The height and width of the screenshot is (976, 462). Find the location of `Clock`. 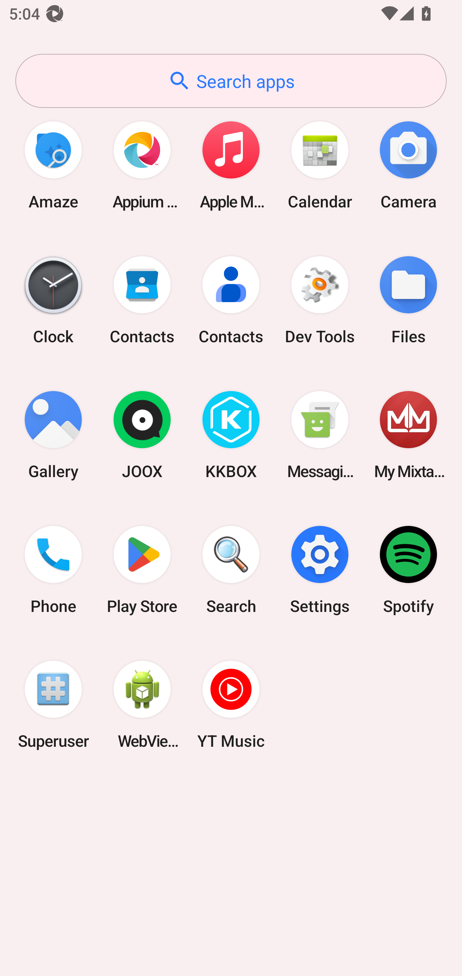

Clock is located at coordinates (53, 300).